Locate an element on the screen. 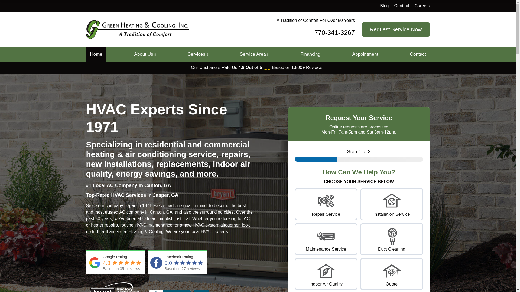 This screenshot has width=520, height=292. Blog is located at coordinates (384, 6).